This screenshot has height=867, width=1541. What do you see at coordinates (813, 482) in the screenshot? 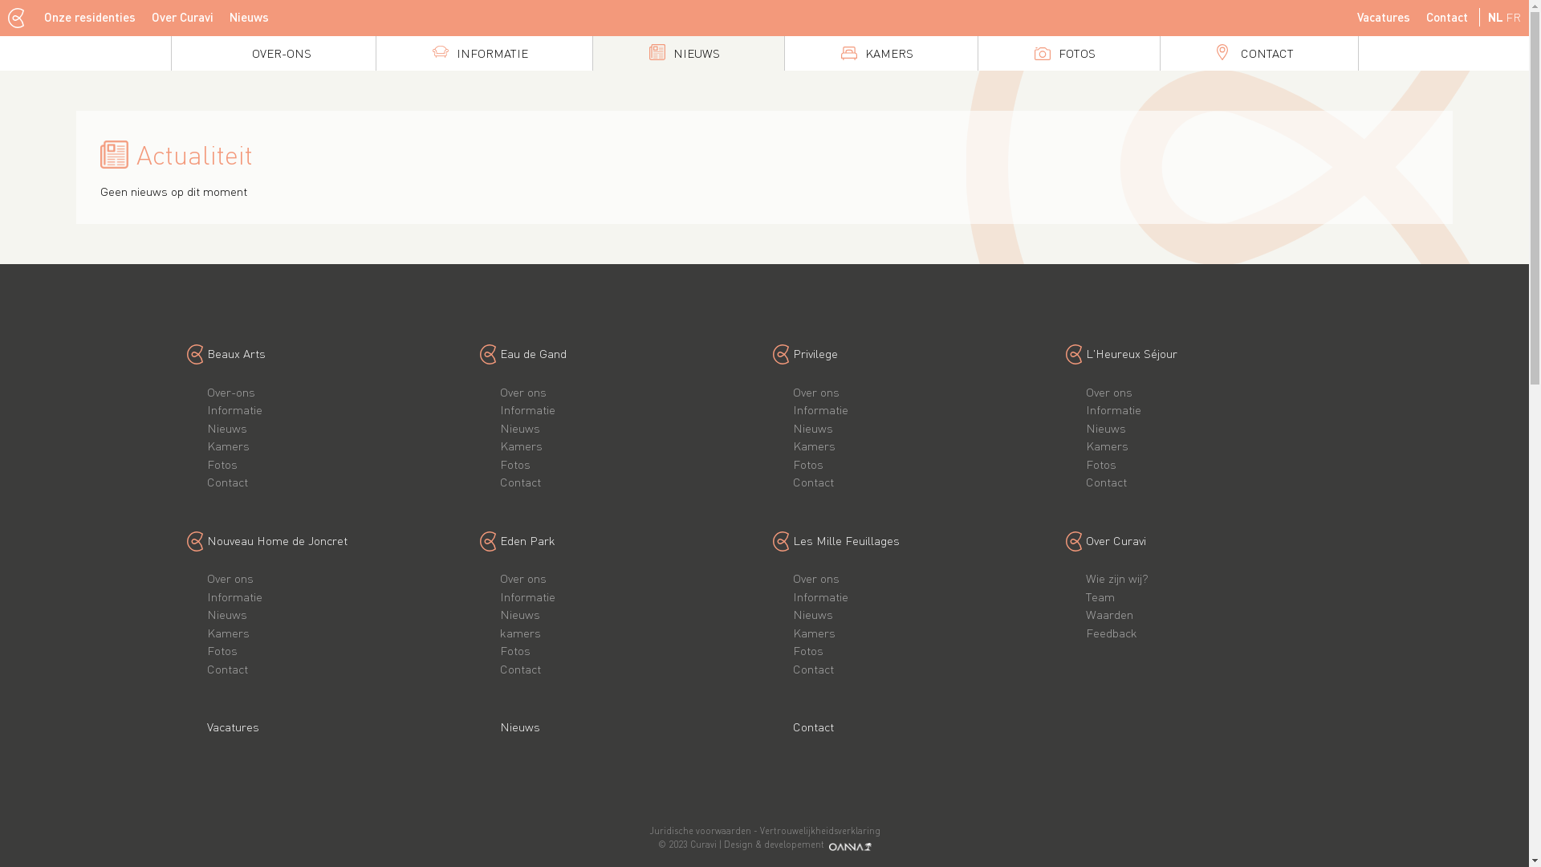
I see `Contact` at bounding box center [813, 482].